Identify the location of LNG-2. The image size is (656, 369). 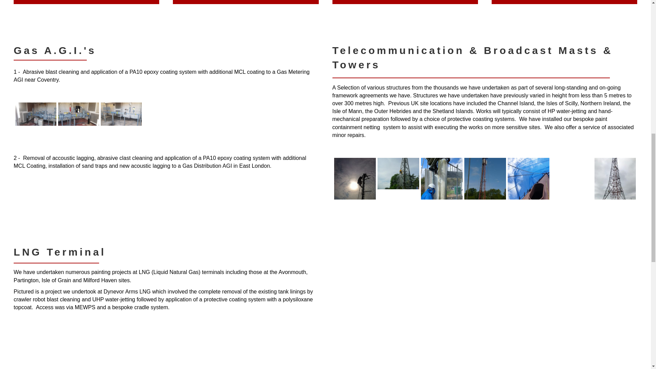
(79, 349).